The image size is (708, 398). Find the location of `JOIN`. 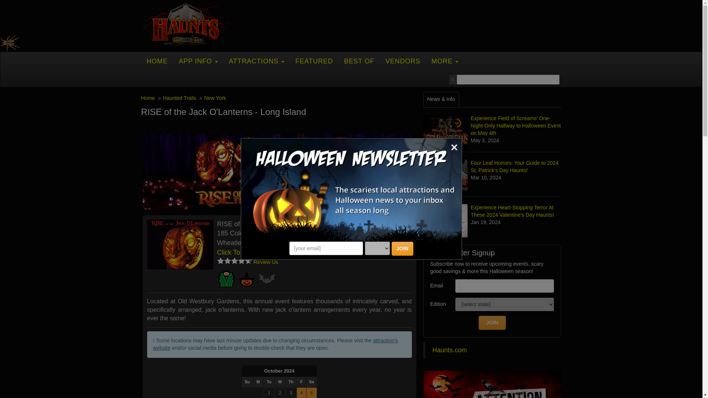

JOIN is located at coordinates (402, 248).